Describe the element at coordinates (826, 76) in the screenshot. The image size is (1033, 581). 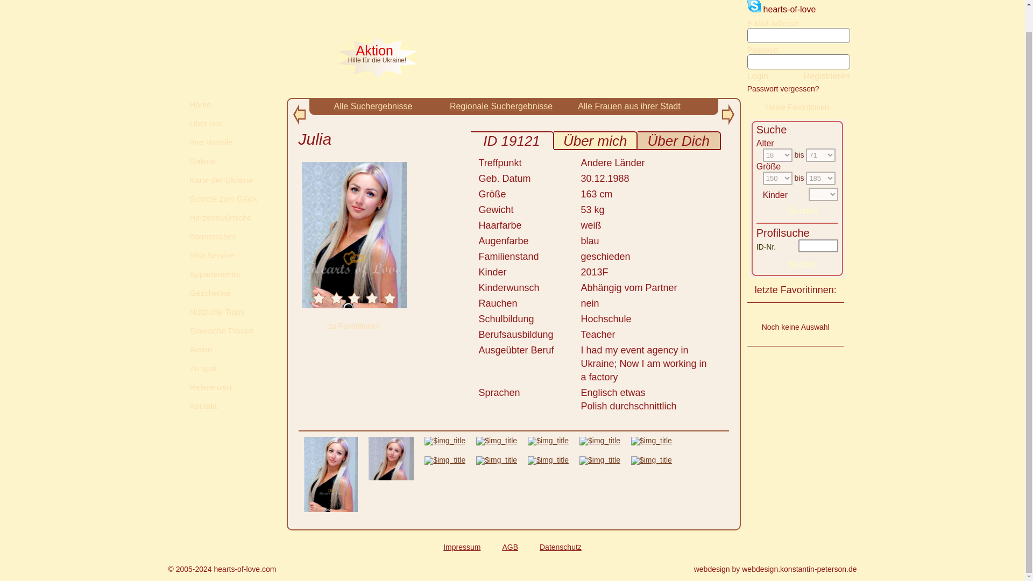
I see `Registrieren` at that location.